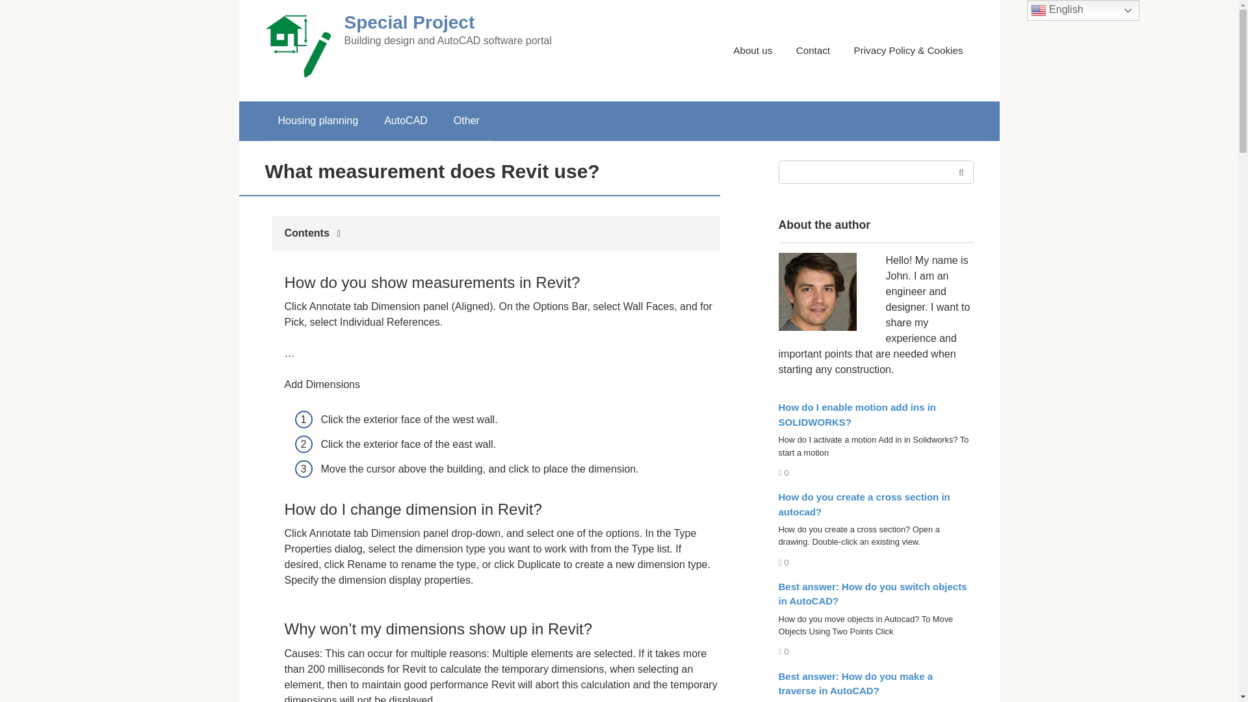  What do you see at coordinates (873, 594) in the screenshot?
I see `Best answer: How do you switch objects in AutoCAD?` at bounding box center [873, 594].